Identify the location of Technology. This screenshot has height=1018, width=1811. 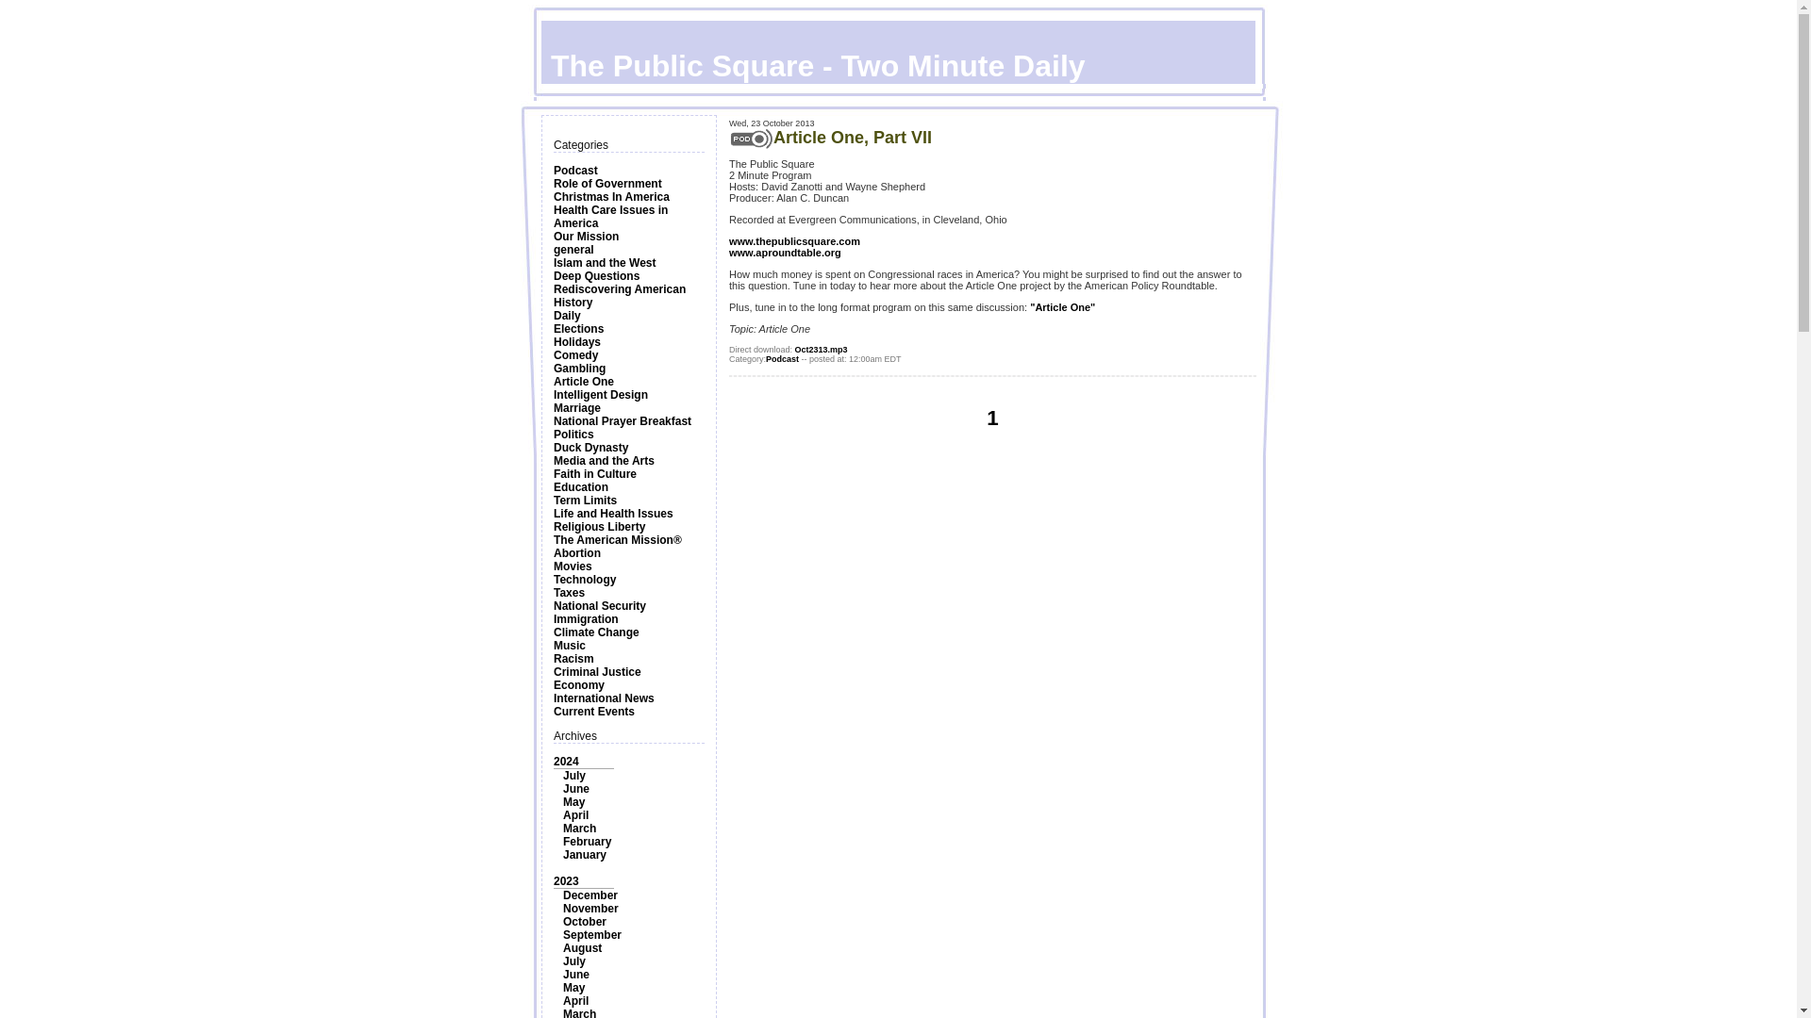
(585, 580).